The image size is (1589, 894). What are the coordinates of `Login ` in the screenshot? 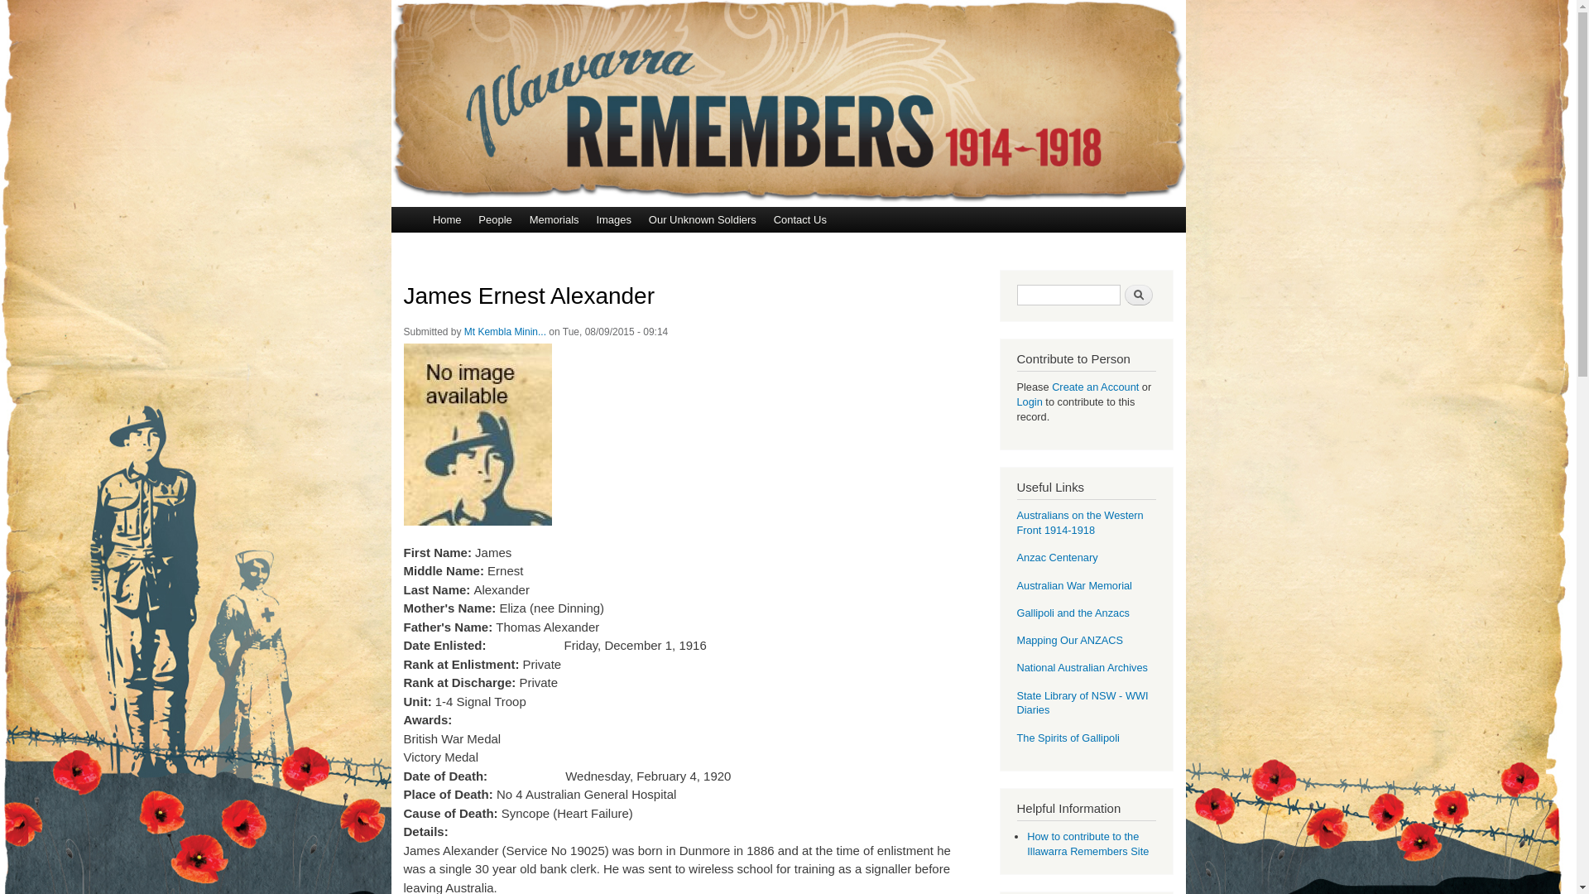 It's located at (1031, 402).